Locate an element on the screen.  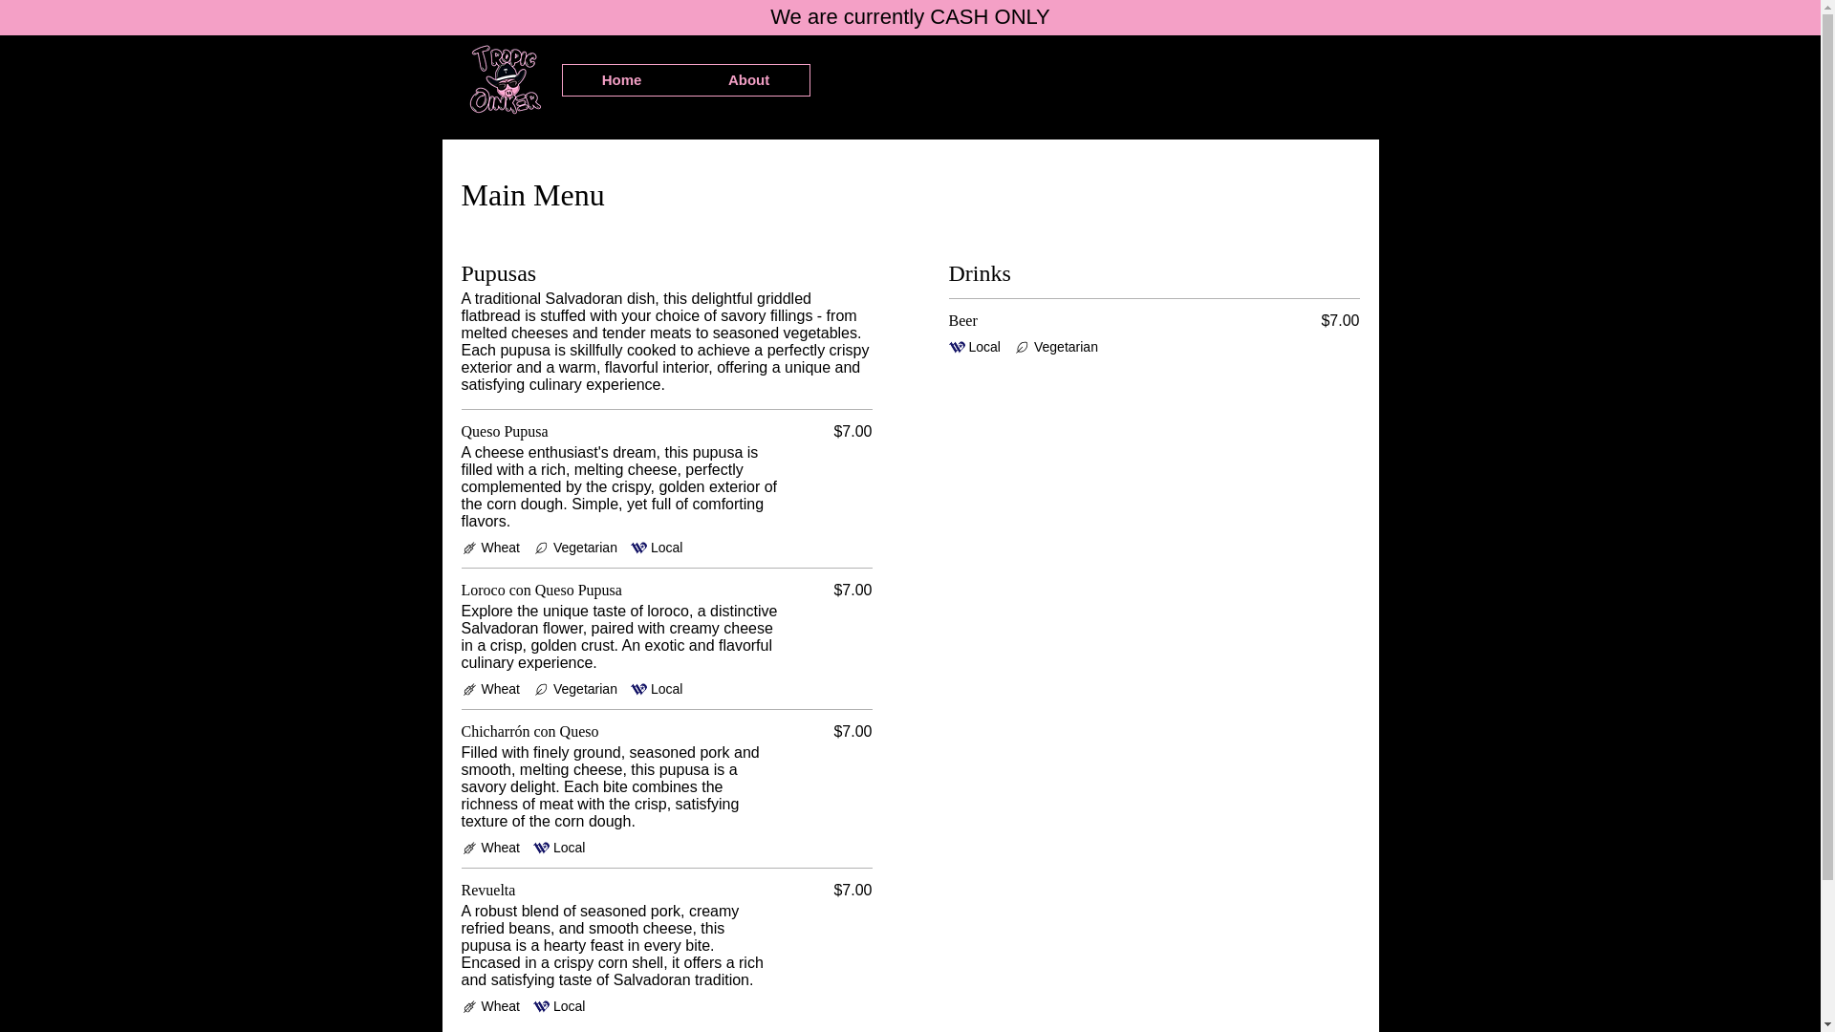
Check is located at coordinates (468, 689).